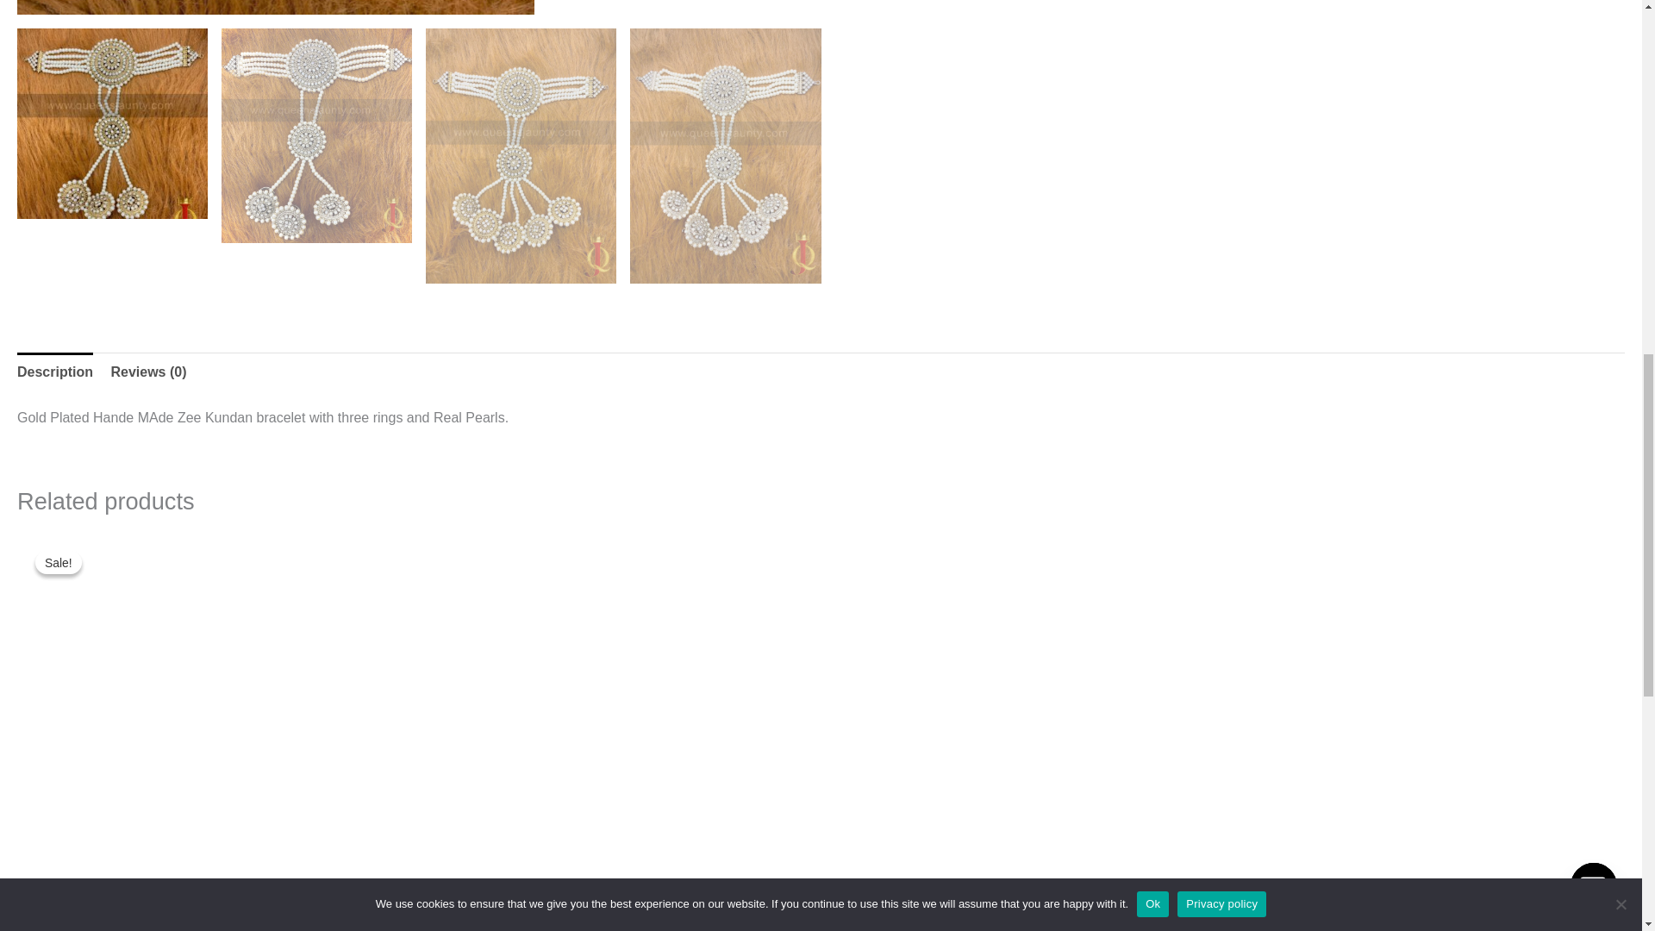 Image resolution: width=1655 pixels, height=931 pixels. I want to click on WhatsApp-Image-2021-03-23-at-11.52.20-AM.jpeg, so click(276, 7).